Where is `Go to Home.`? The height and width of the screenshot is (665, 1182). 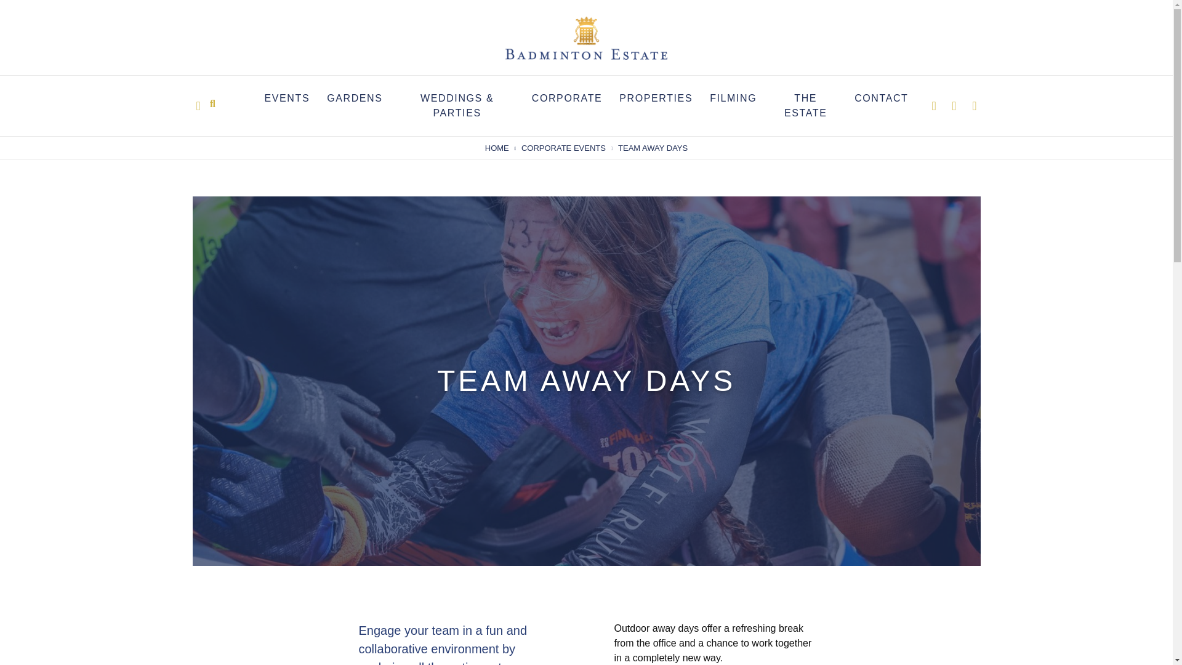 Go to Home. is located at coordinates (497, 148).